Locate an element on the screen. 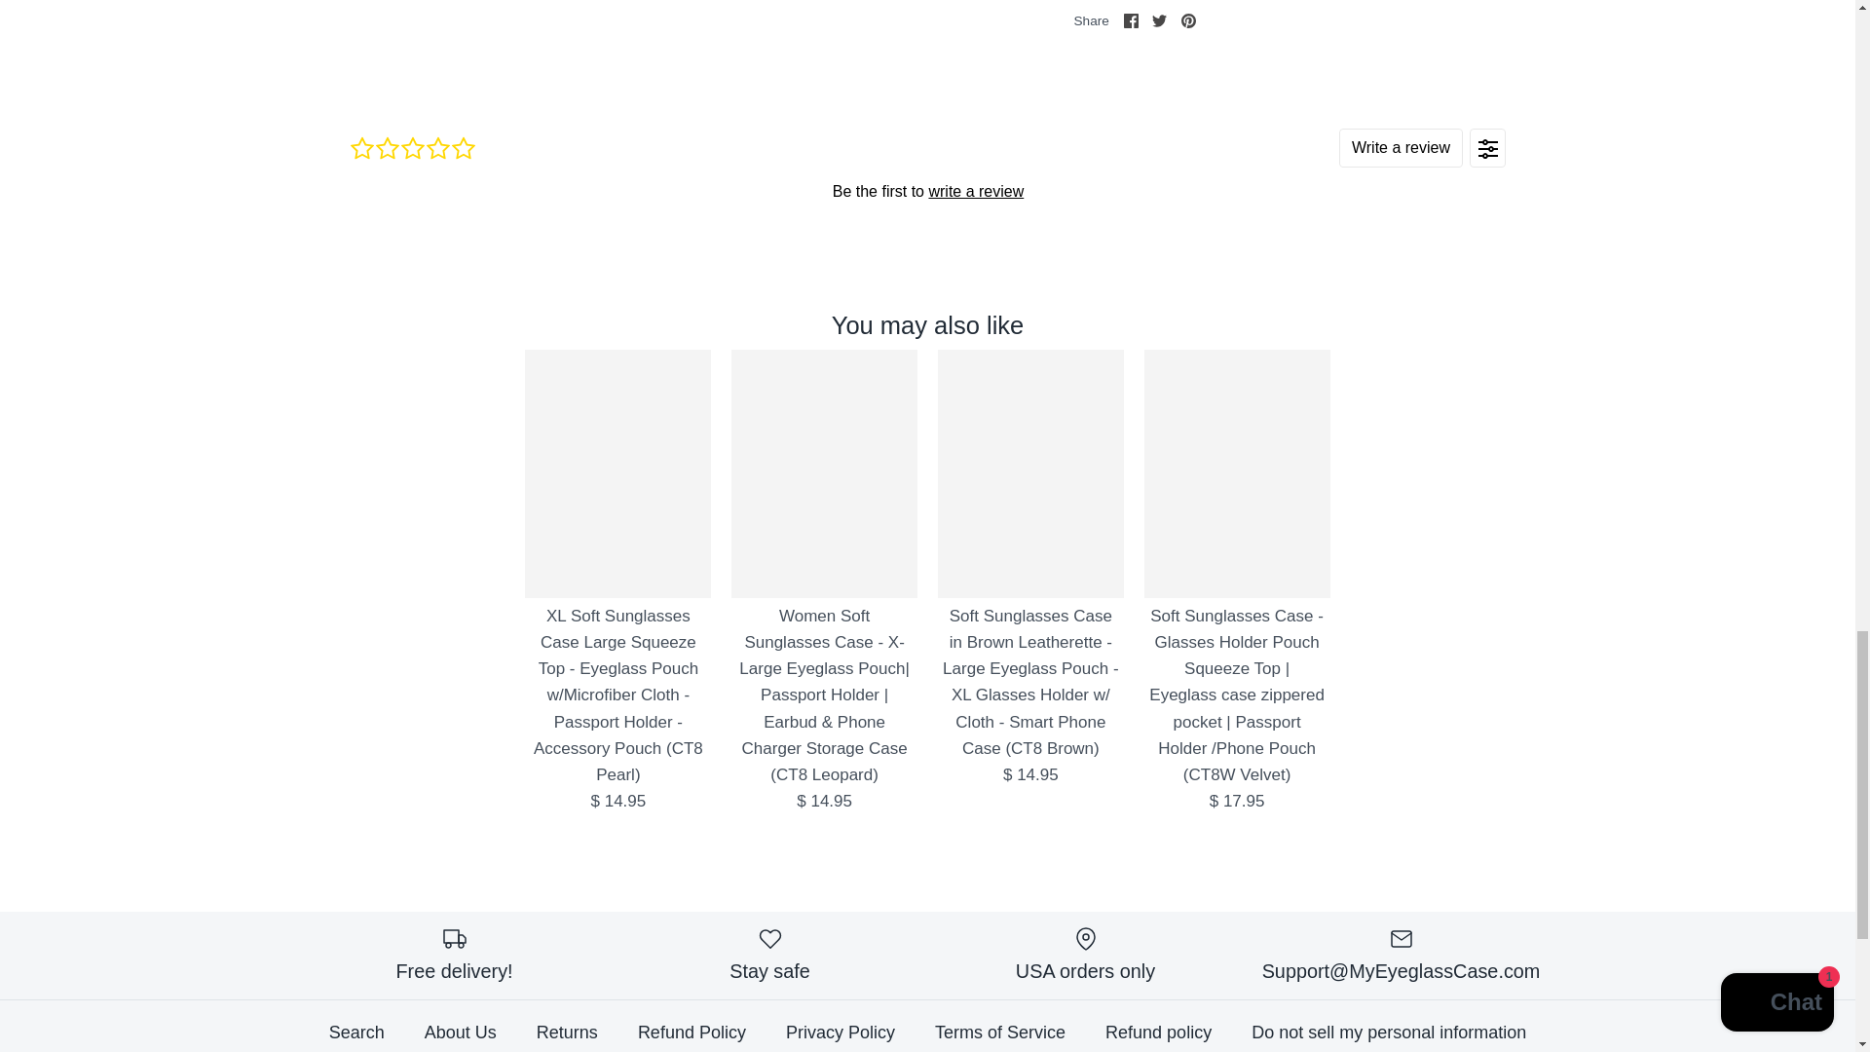 This screenshot has height=1052, width=1870. Facebook is located at coordinates (1131, 21).